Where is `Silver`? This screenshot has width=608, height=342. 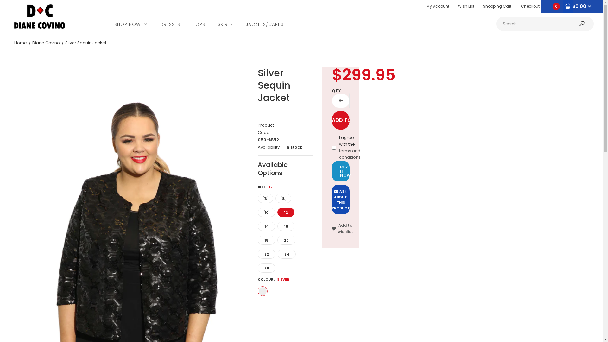 Silver is located at coordinates (263, 291).